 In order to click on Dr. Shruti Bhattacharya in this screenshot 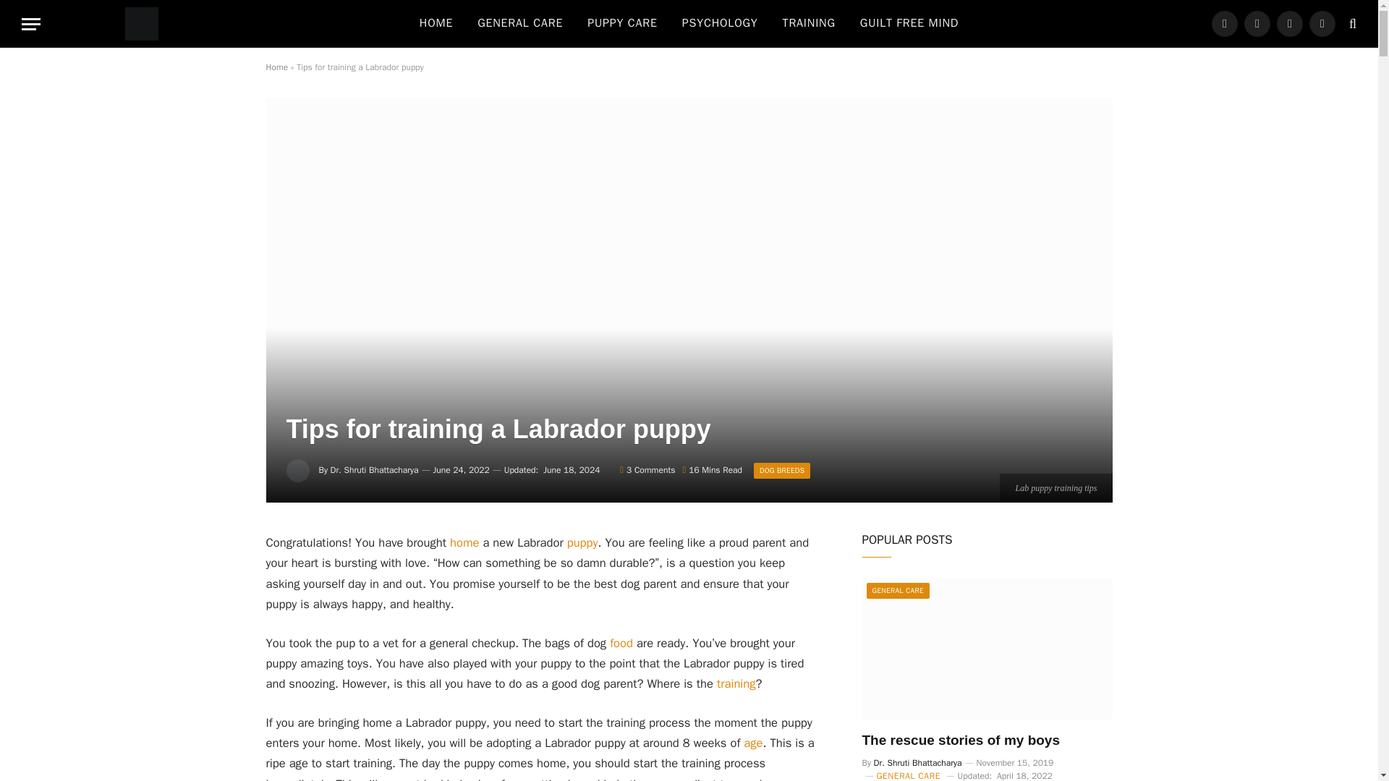, I will do `click(375, 469)`.